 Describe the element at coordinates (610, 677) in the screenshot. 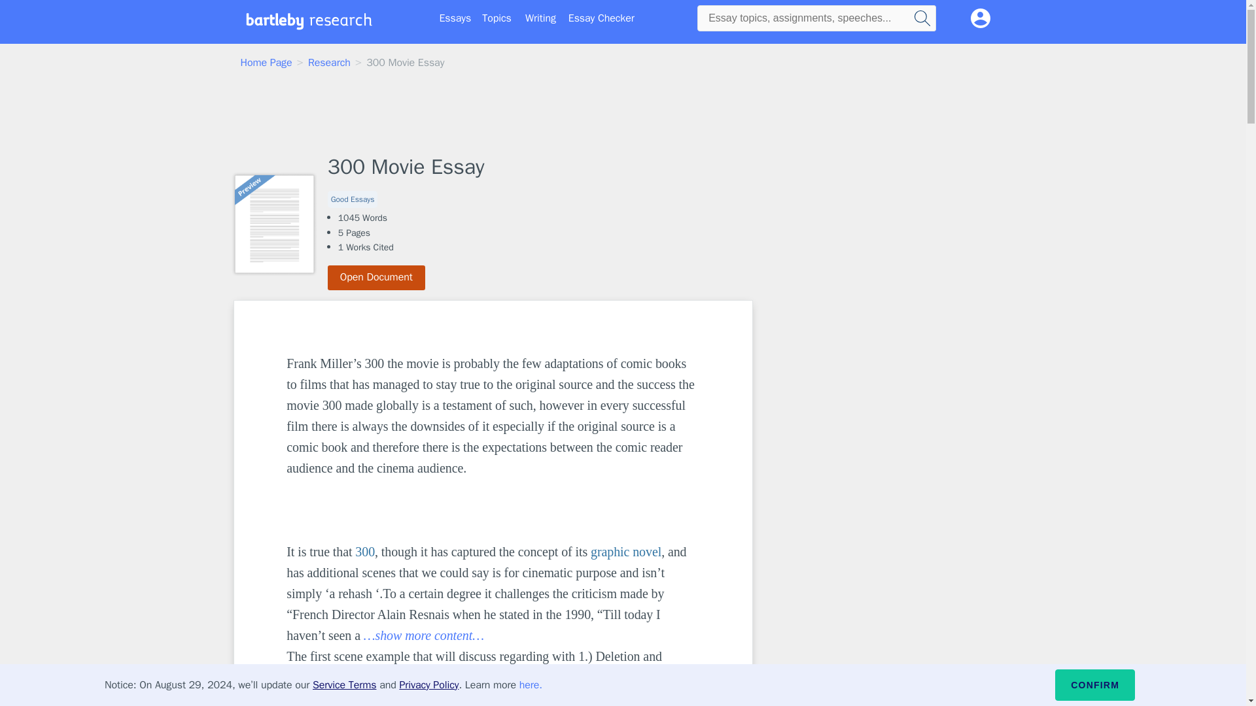

I see `film` at that location.